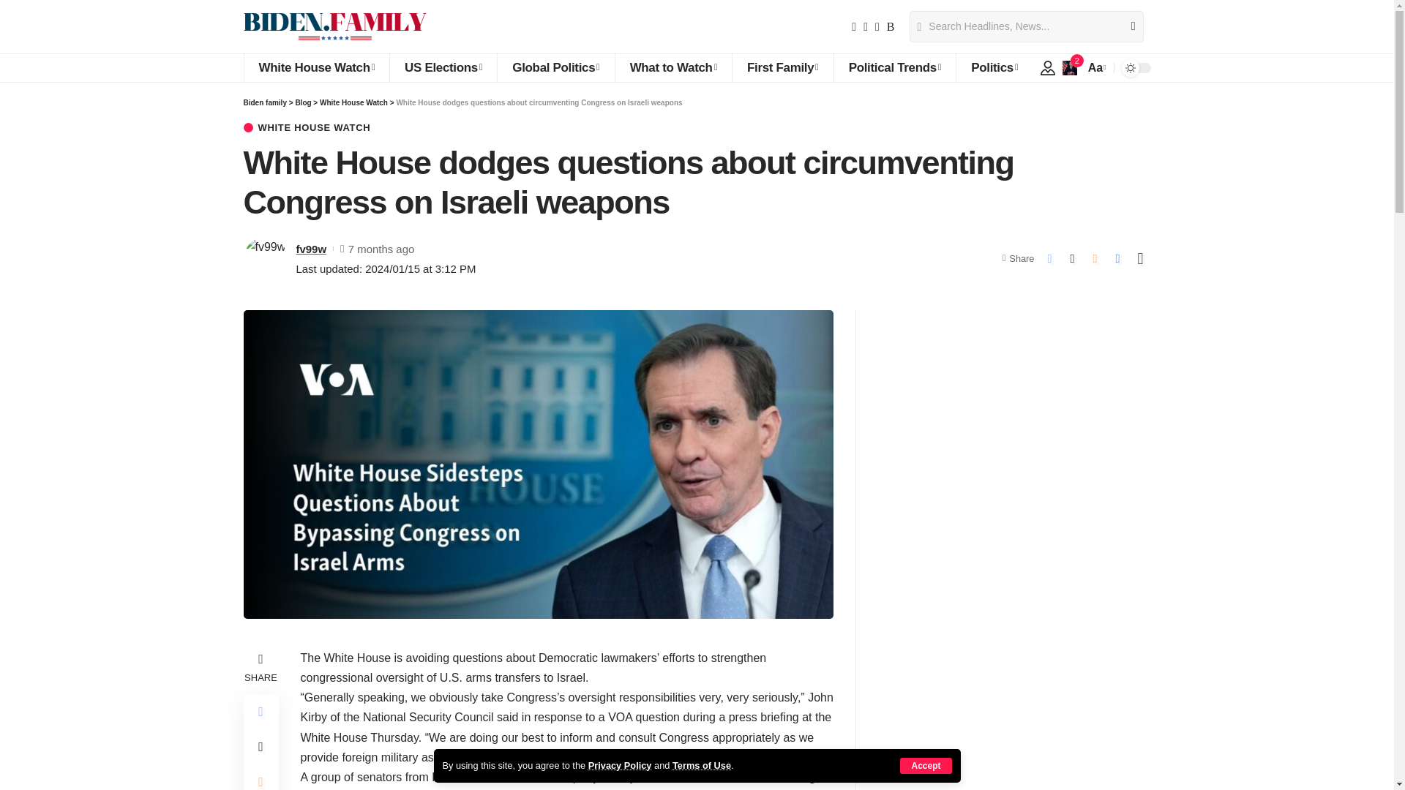  Describe the element at coordinates (555, 68) in the screenshot. I see `Global Politics` at that location.